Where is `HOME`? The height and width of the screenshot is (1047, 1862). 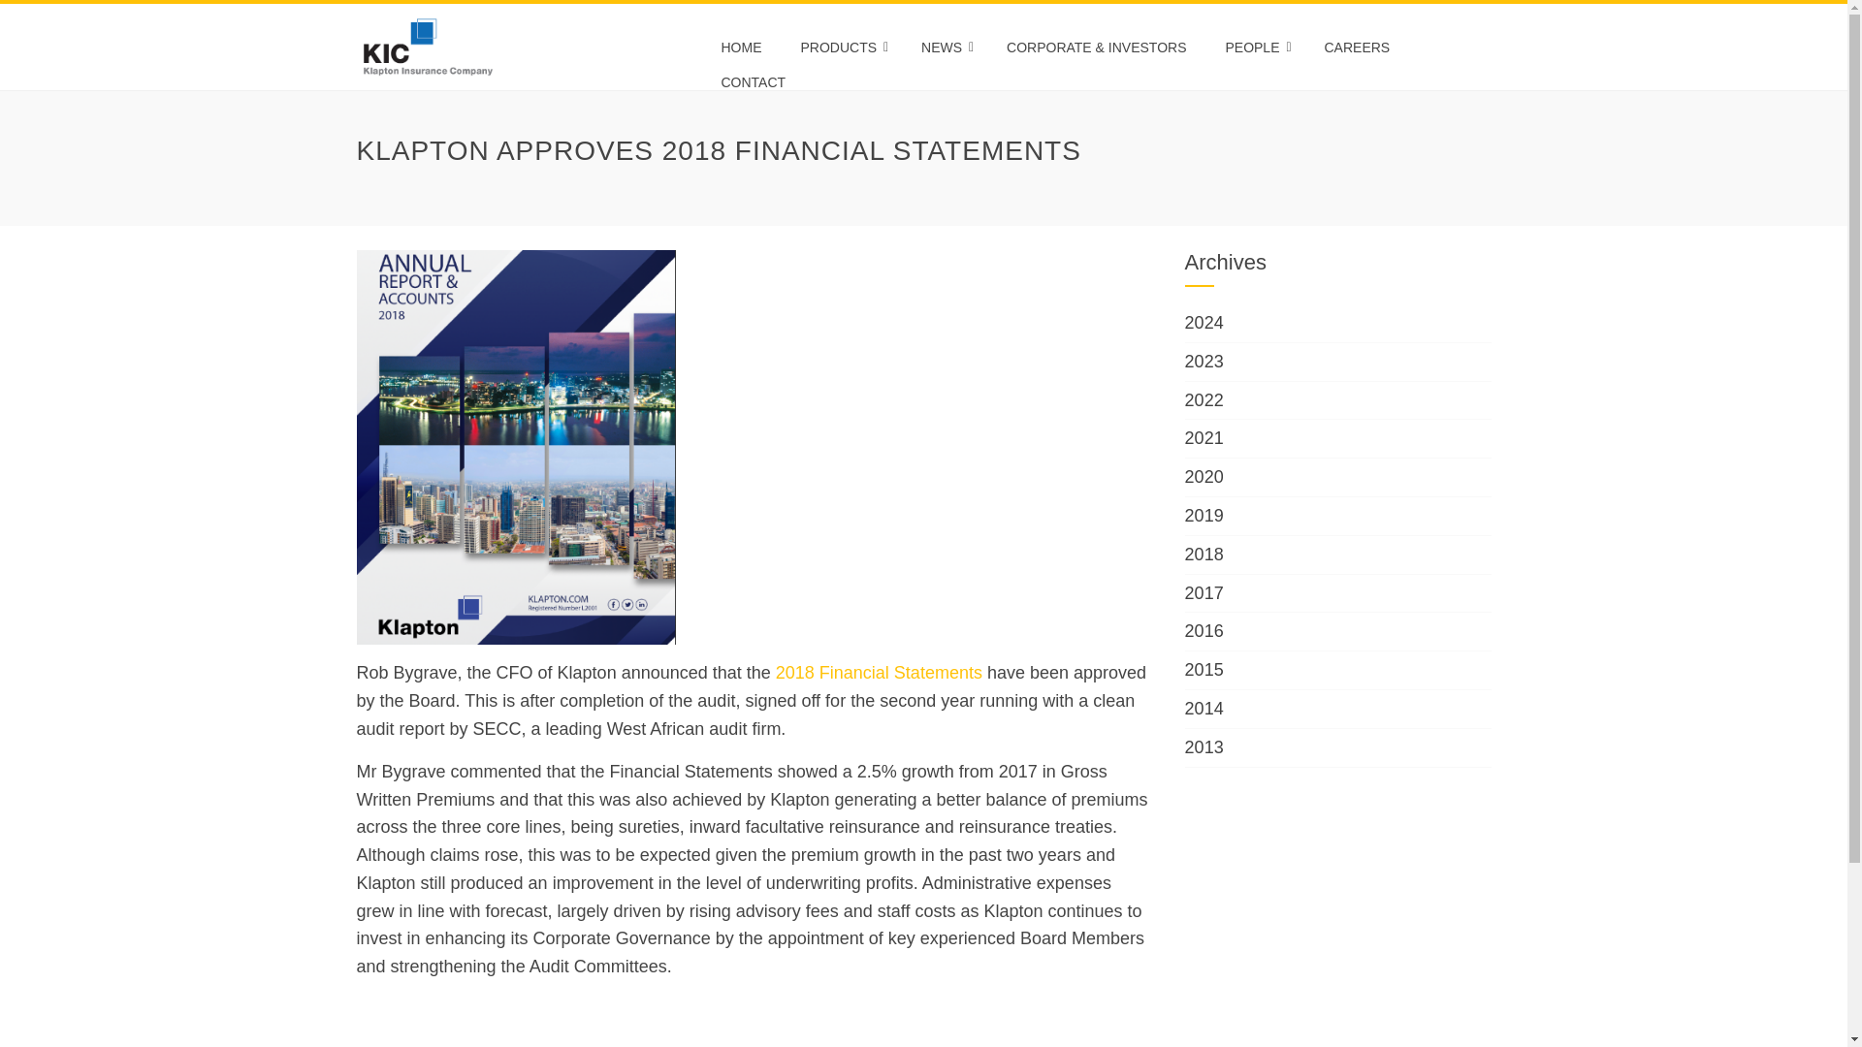
HOME is located at coordinates (741, 47).